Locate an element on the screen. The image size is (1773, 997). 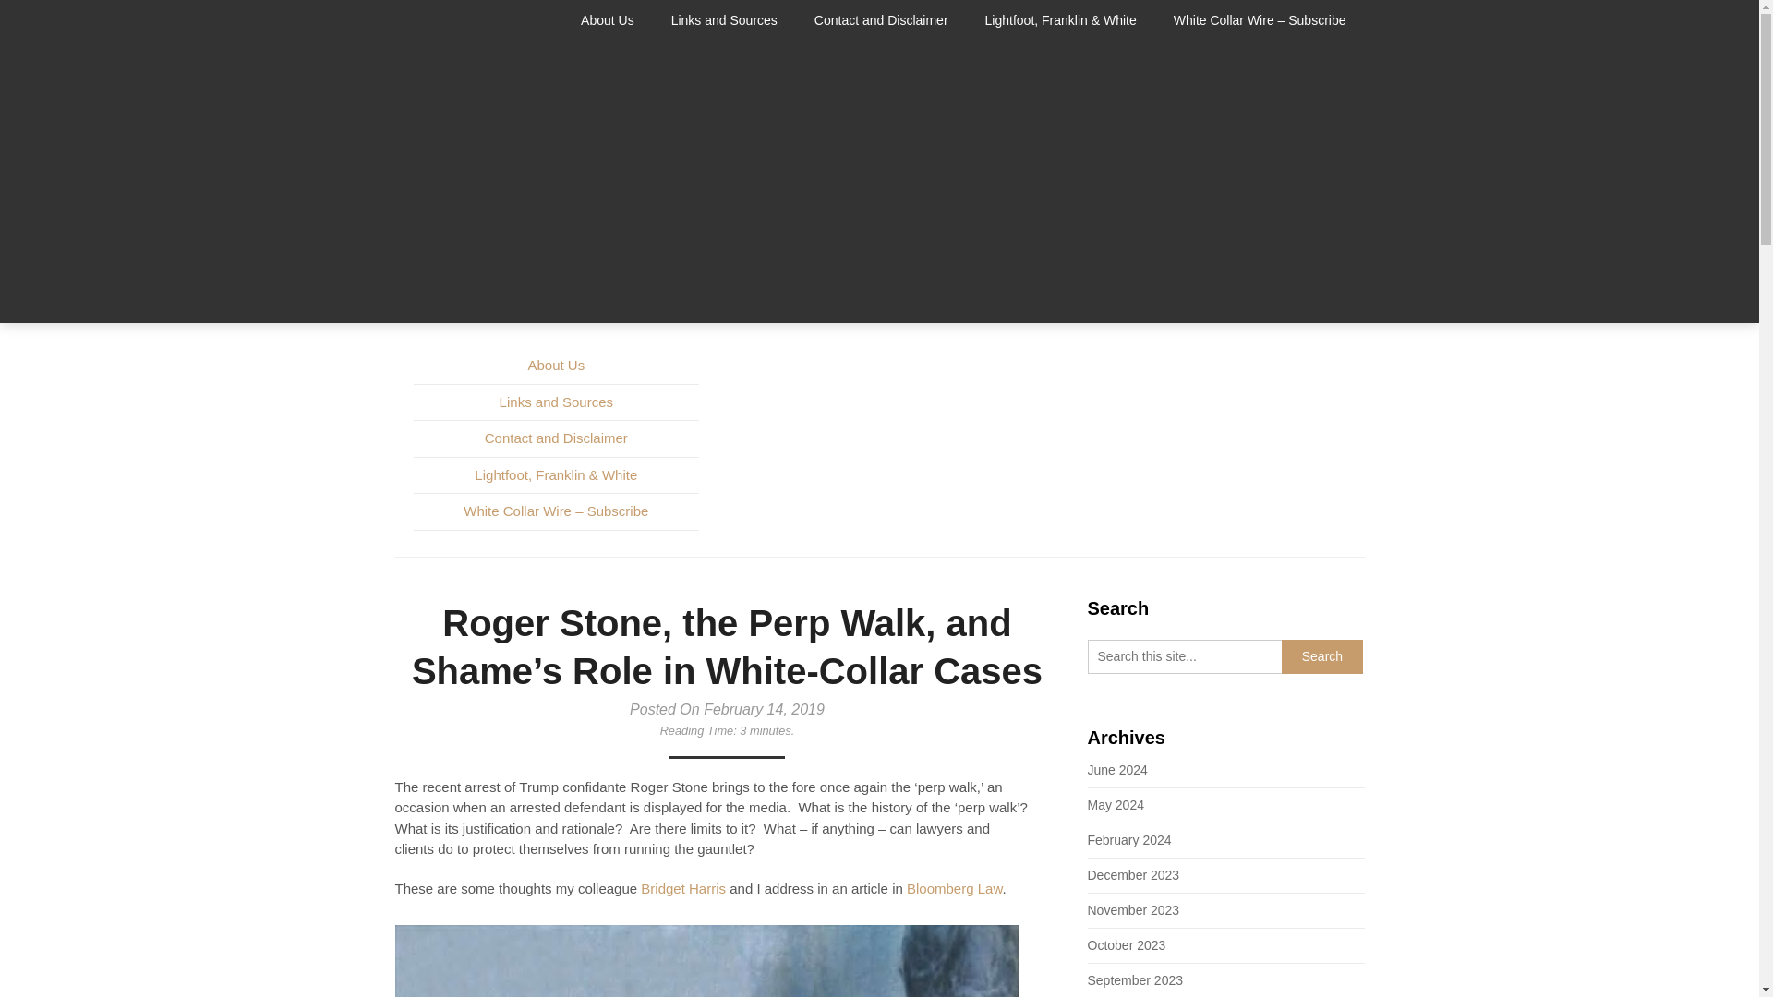
September 2023 is located at coordinates (1136, 980).